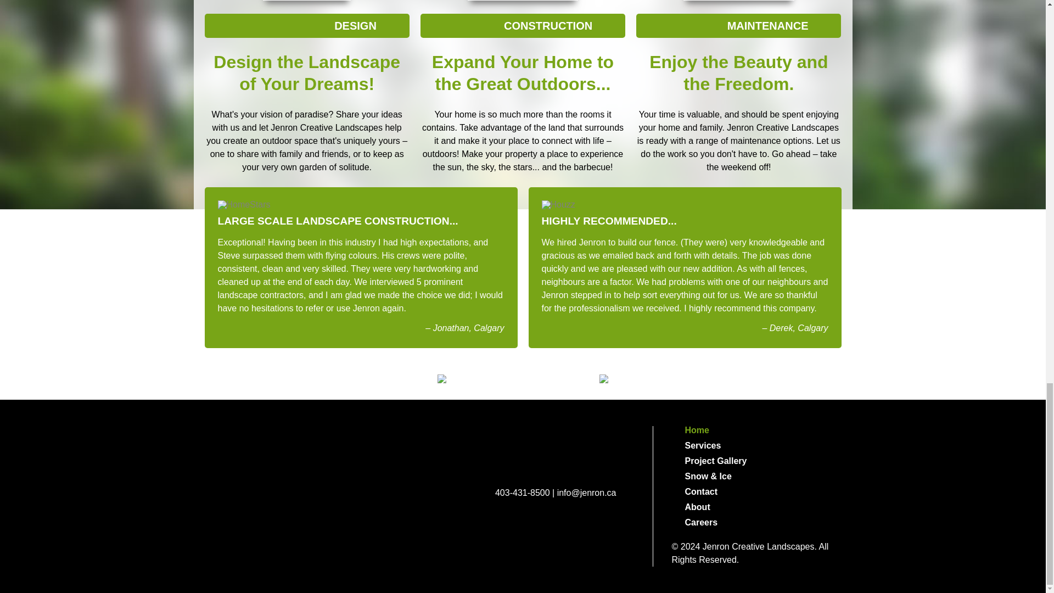 This screenshot has width=1054, height=593. I want to click on Facebook, so click(561, 537).